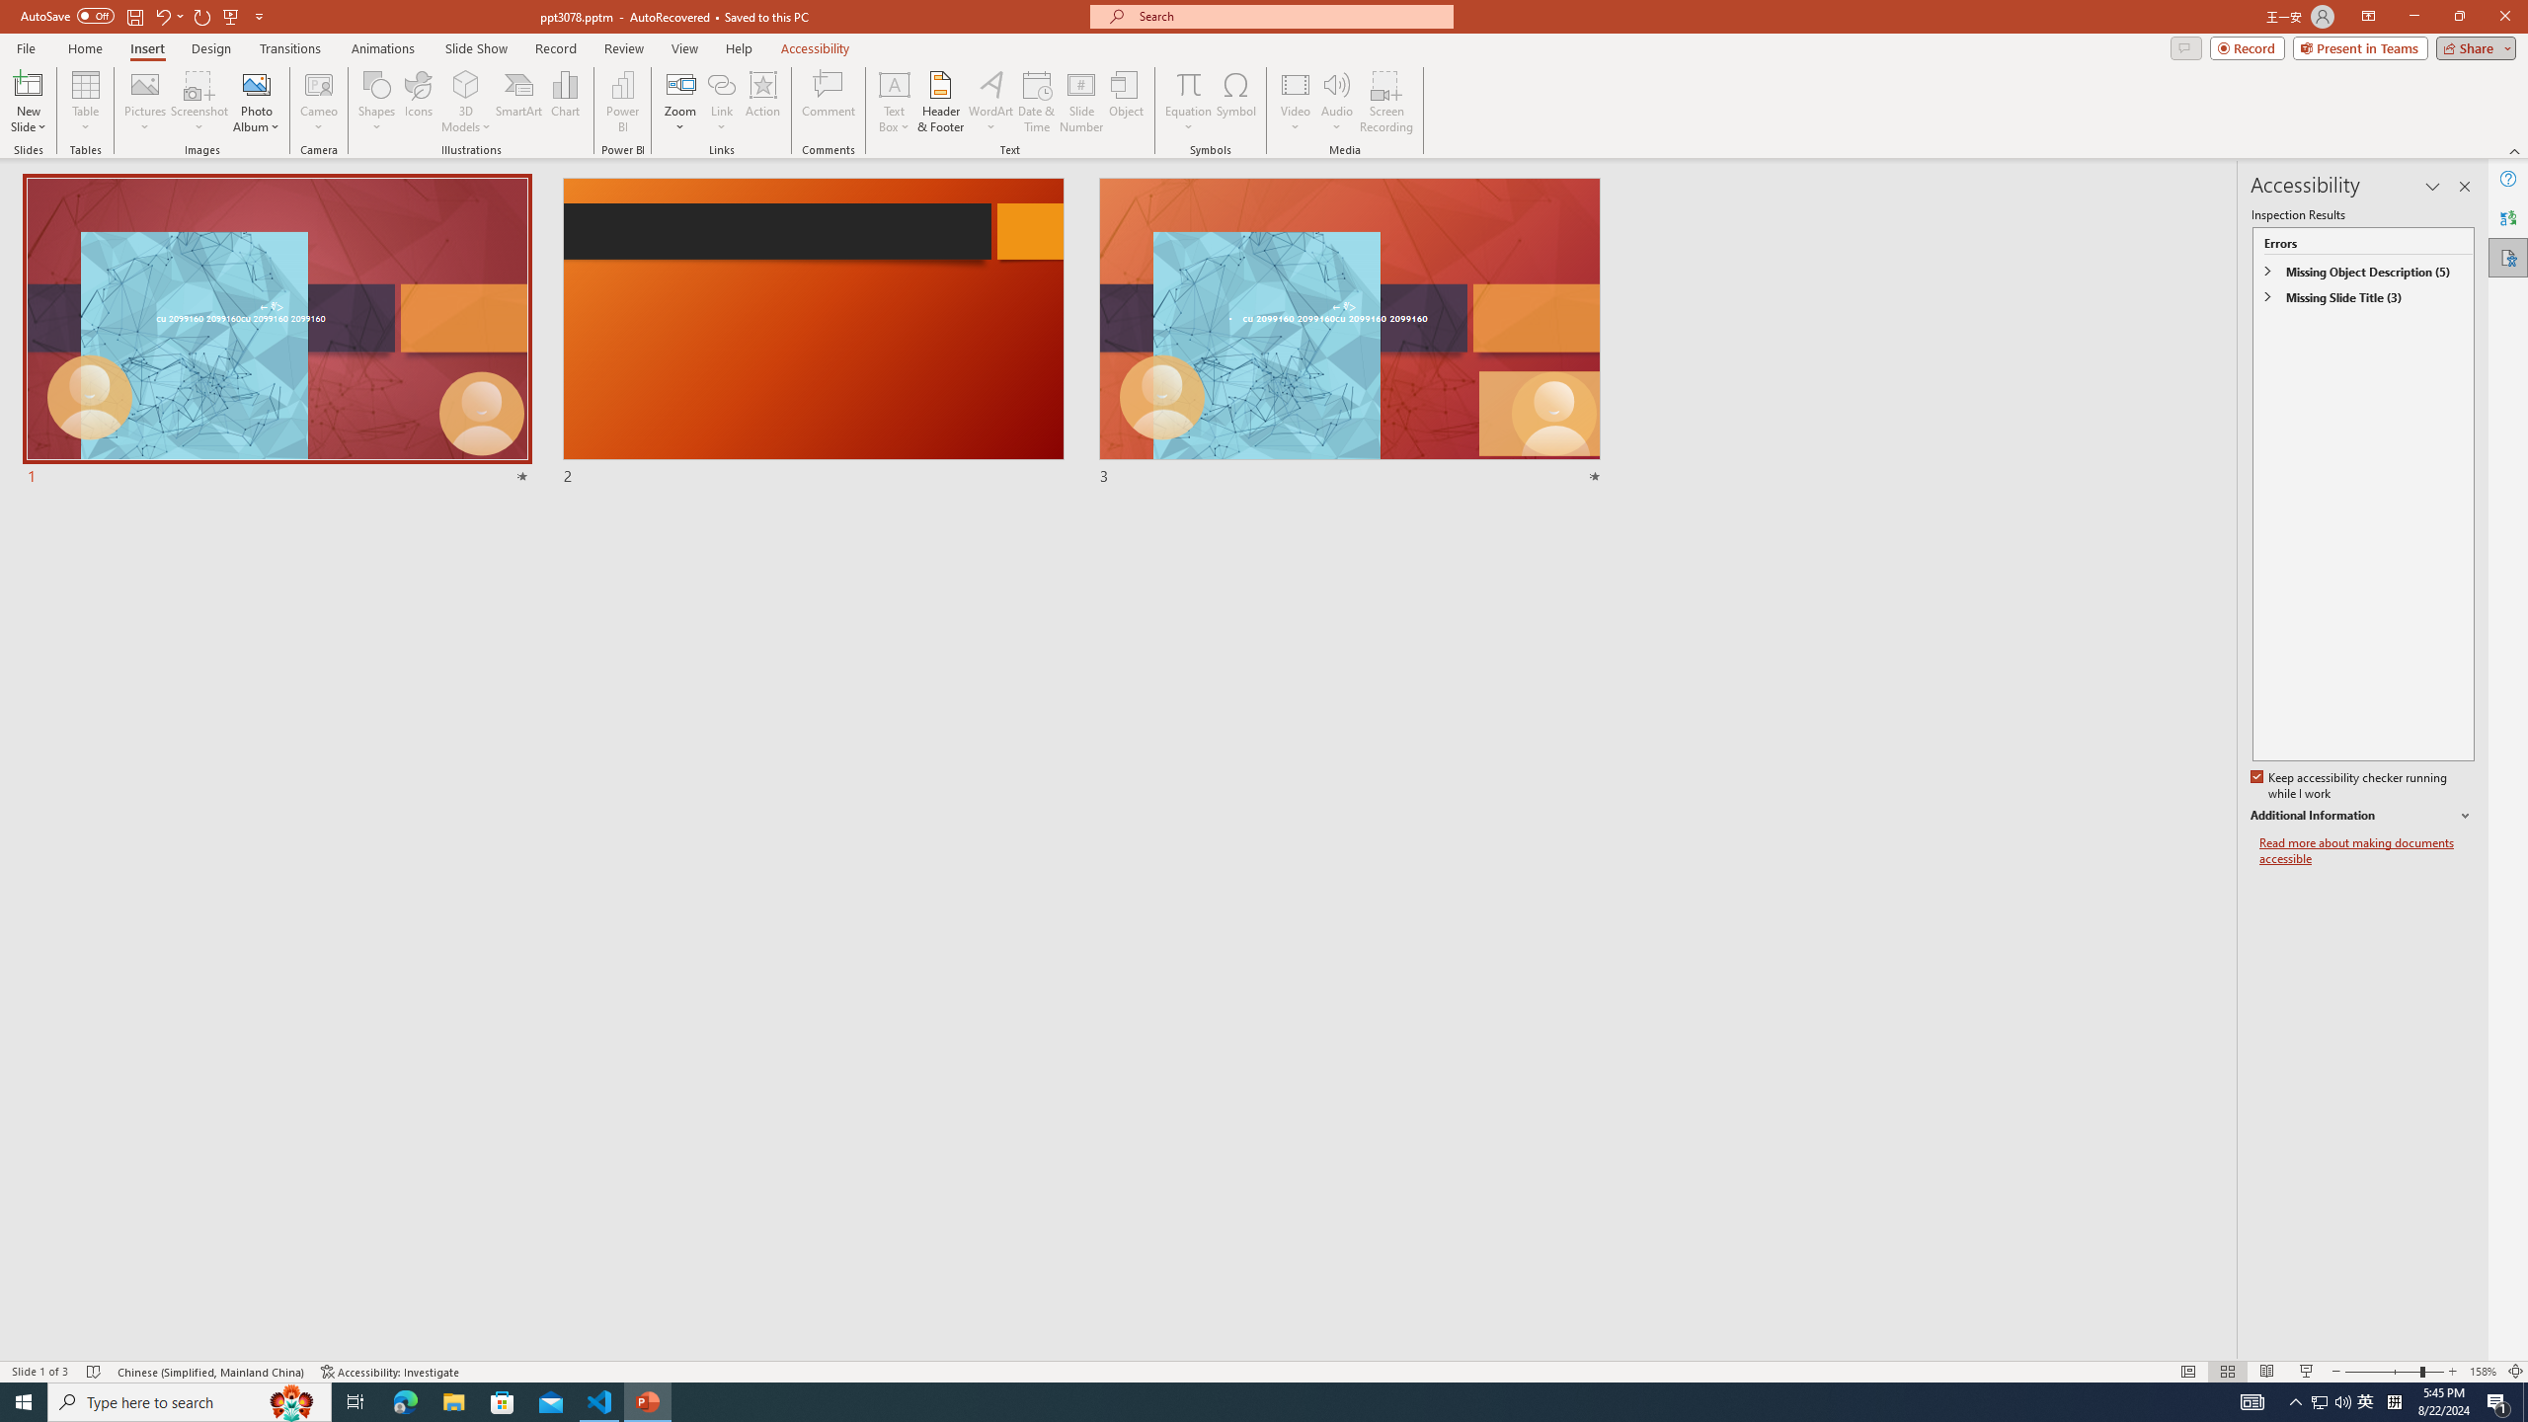  Describe the element at coordinates (2350, 786) in the screenshot. I see `Keep accessibility checker running while I work` at that location.